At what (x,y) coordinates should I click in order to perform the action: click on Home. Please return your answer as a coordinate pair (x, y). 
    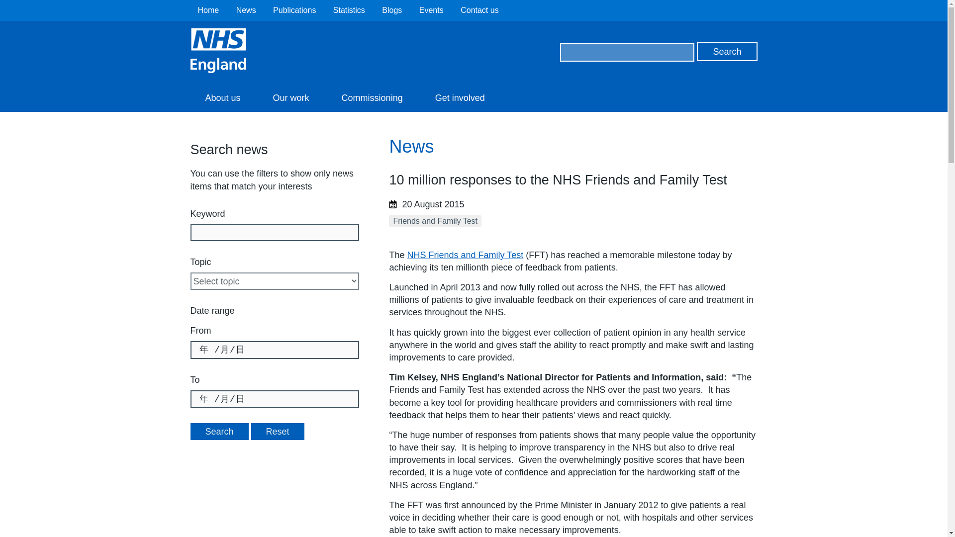
    Looking at the image, I should click on (208, 10).